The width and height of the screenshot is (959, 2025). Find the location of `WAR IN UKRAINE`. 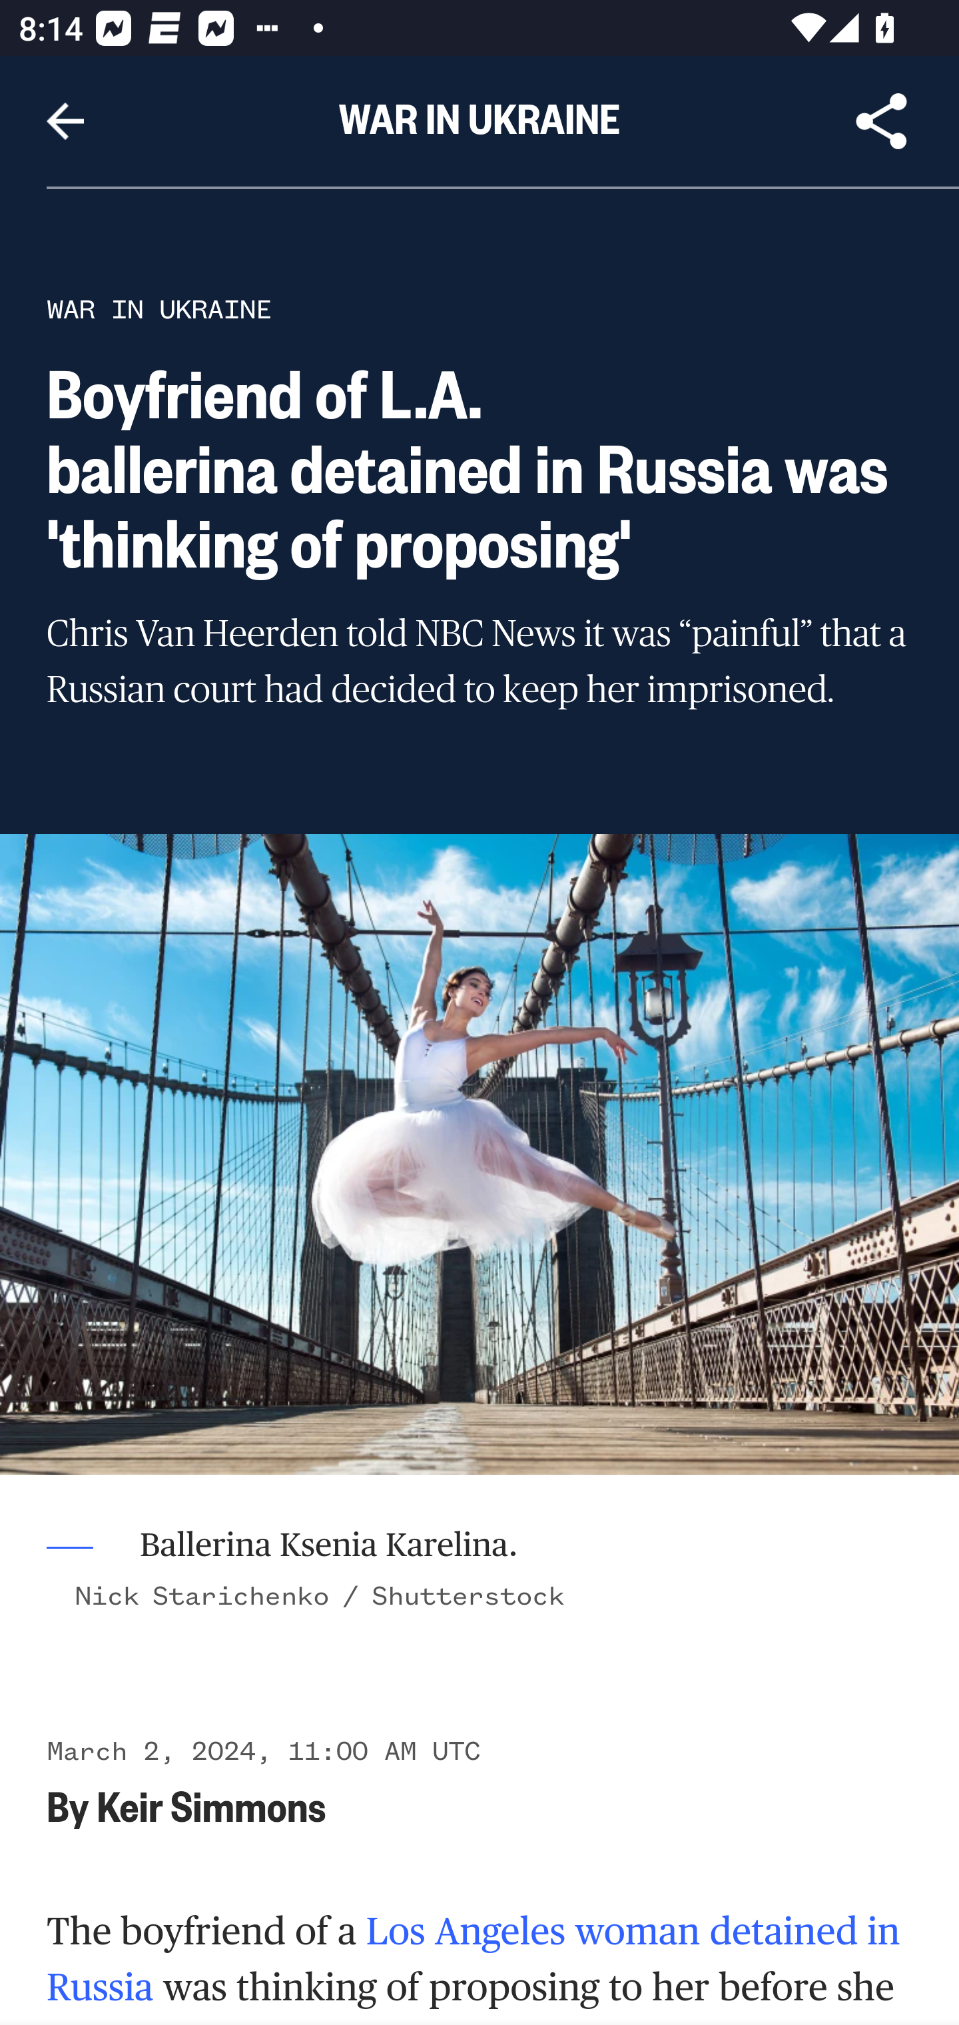

WAR IN UKRAINE is located at coordinates (159, 309).